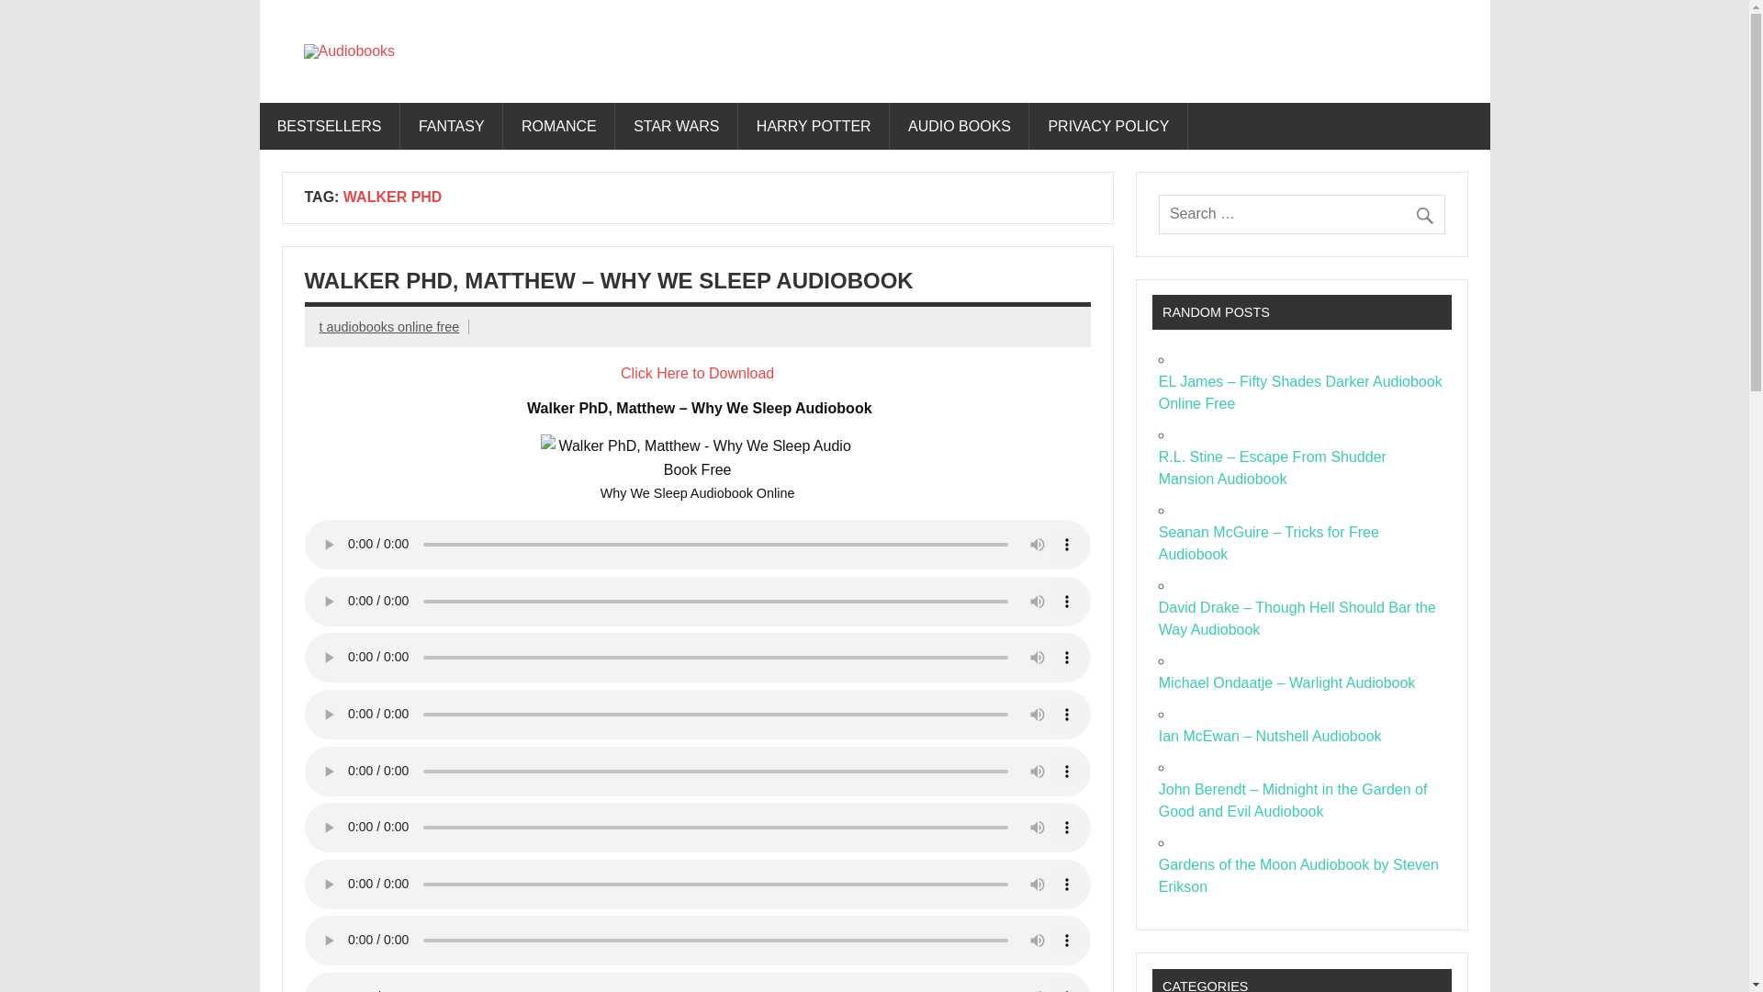 Image resolution: width=1763 pixels, height=992 pixels. Describe the element at coordinates (677, 127) in the screenshot. I see `STAR WARS` at that location.